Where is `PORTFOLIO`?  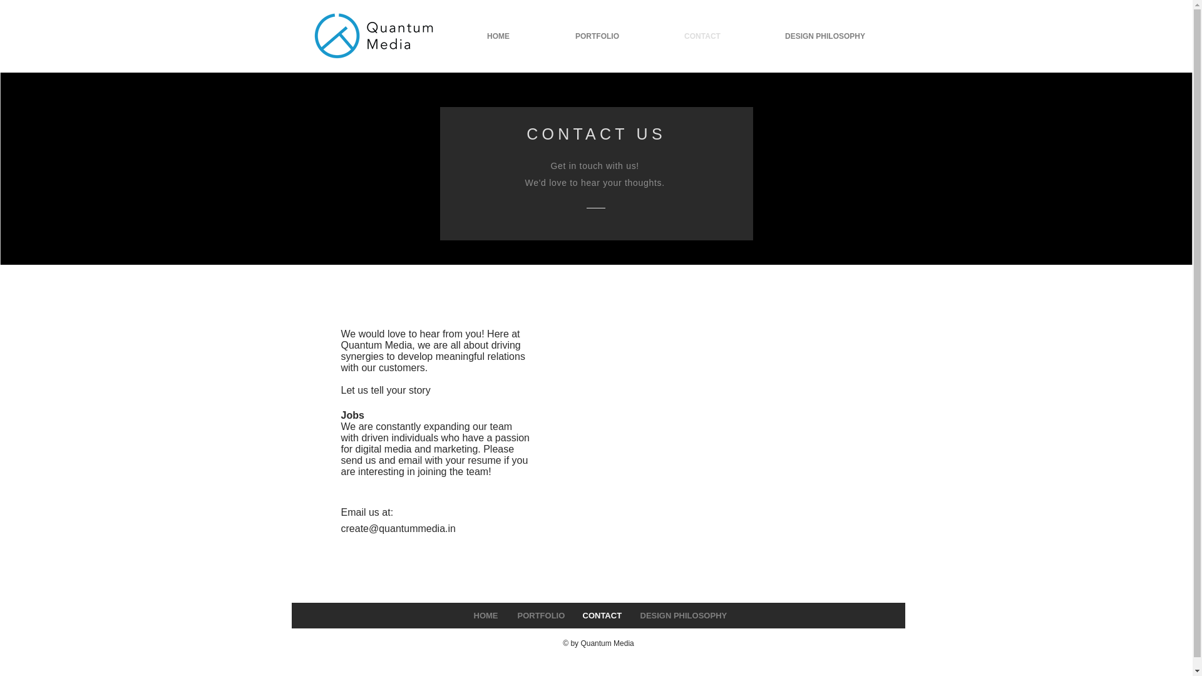 PORTFOLIO is located at coordinates (596, 36).